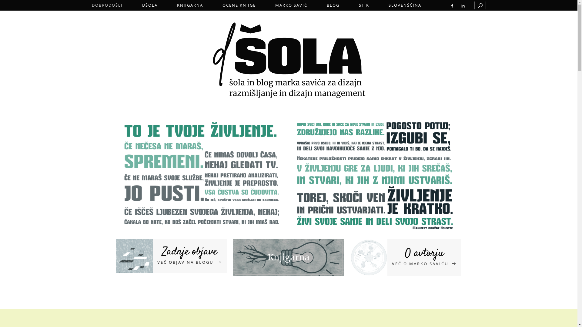  What do you see at coordinates (364, 5) in the screenshot?
I see `STIK` at bounding box center [364, 5].